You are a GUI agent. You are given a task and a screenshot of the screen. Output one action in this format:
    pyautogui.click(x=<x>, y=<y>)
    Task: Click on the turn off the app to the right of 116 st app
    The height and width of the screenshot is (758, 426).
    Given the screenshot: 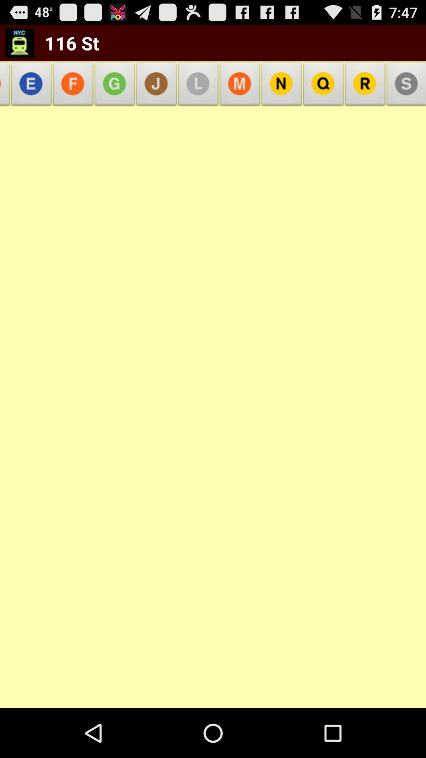 What is the action you would take?
    pyautogui.click(x=156, y=86)
    